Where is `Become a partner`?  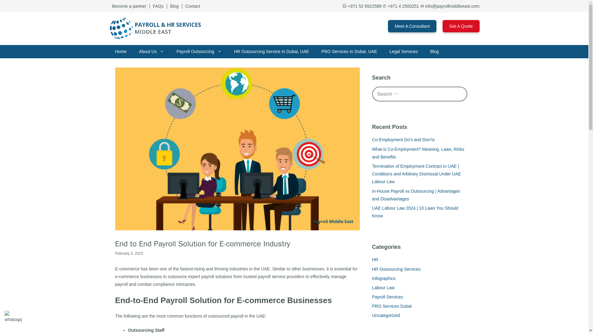 Become a partner is located at coordinates (129, 6).